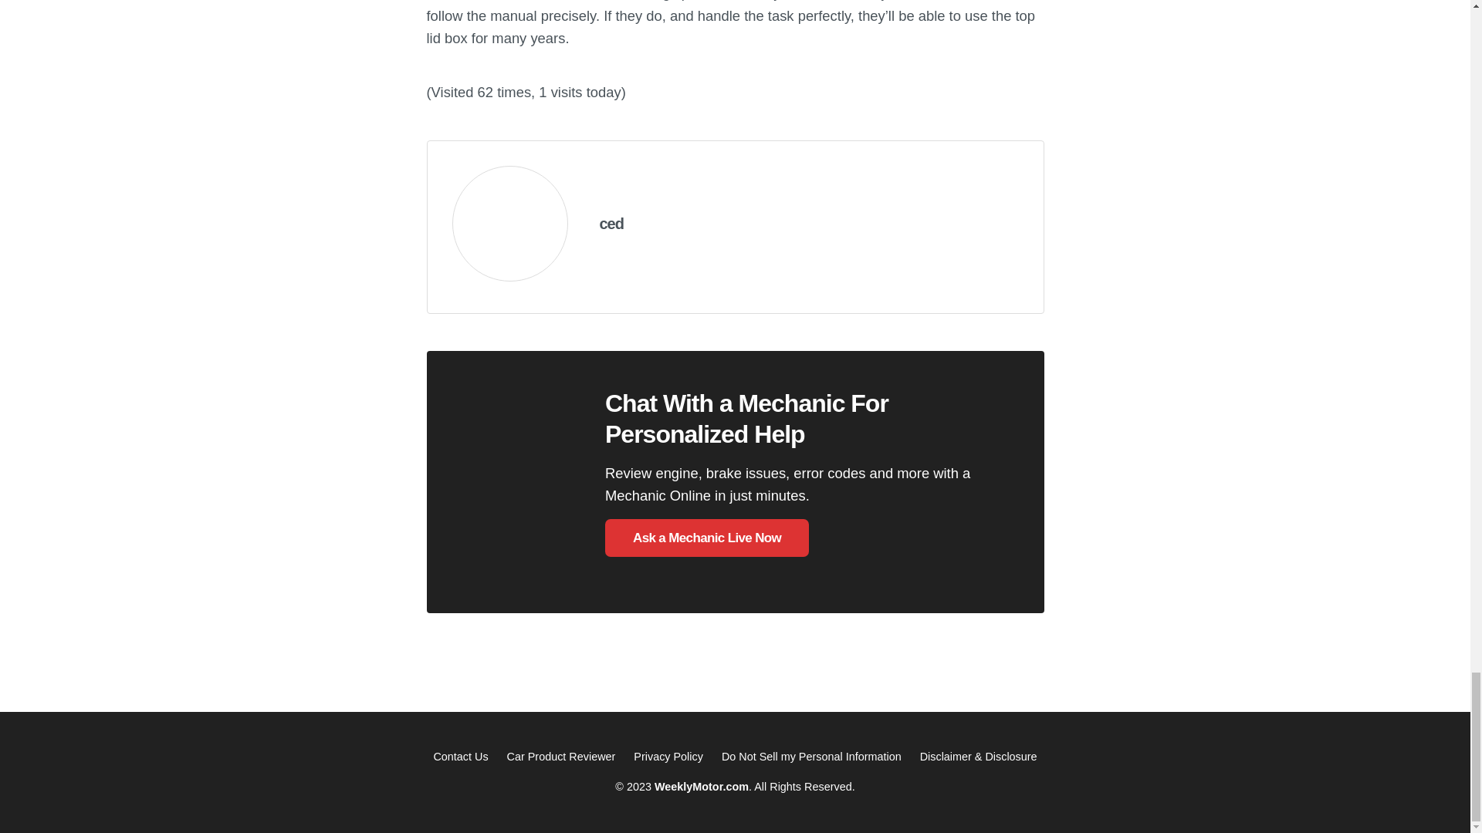 This screenshot has height=833, width=1482. What do you see at coordinates (460, 757) in the screenshot?
I see `Contact Us` at bounding box center [460, 757].